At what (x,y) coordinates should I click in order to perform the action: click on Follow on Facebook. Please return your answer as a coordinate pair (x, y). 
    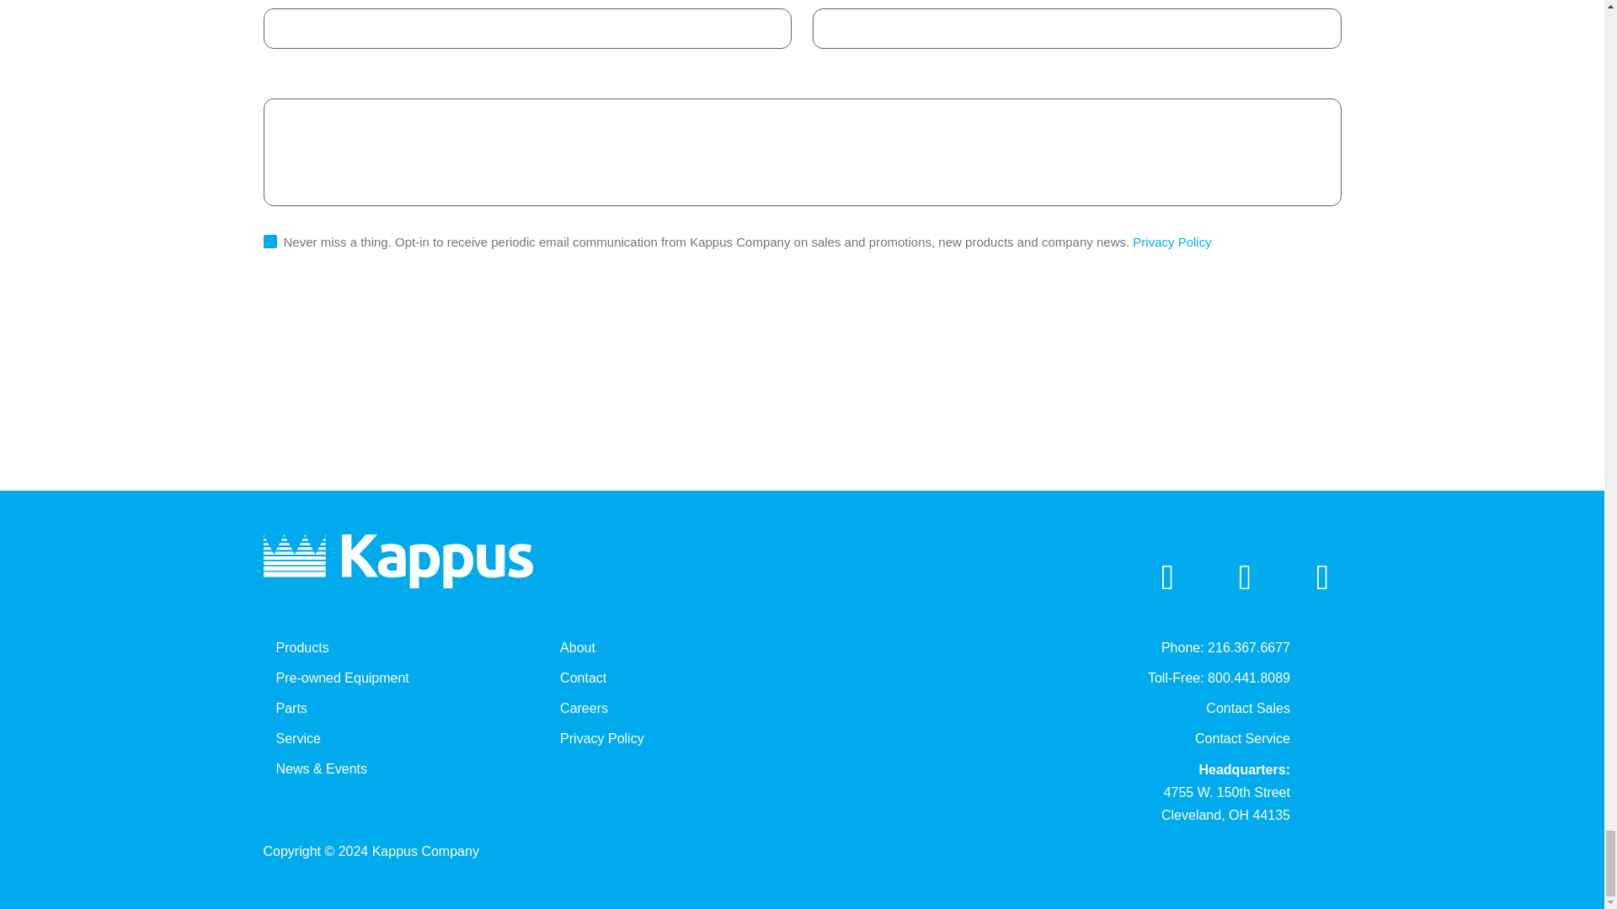
    Looking at the image, I should click on (1245, 577).